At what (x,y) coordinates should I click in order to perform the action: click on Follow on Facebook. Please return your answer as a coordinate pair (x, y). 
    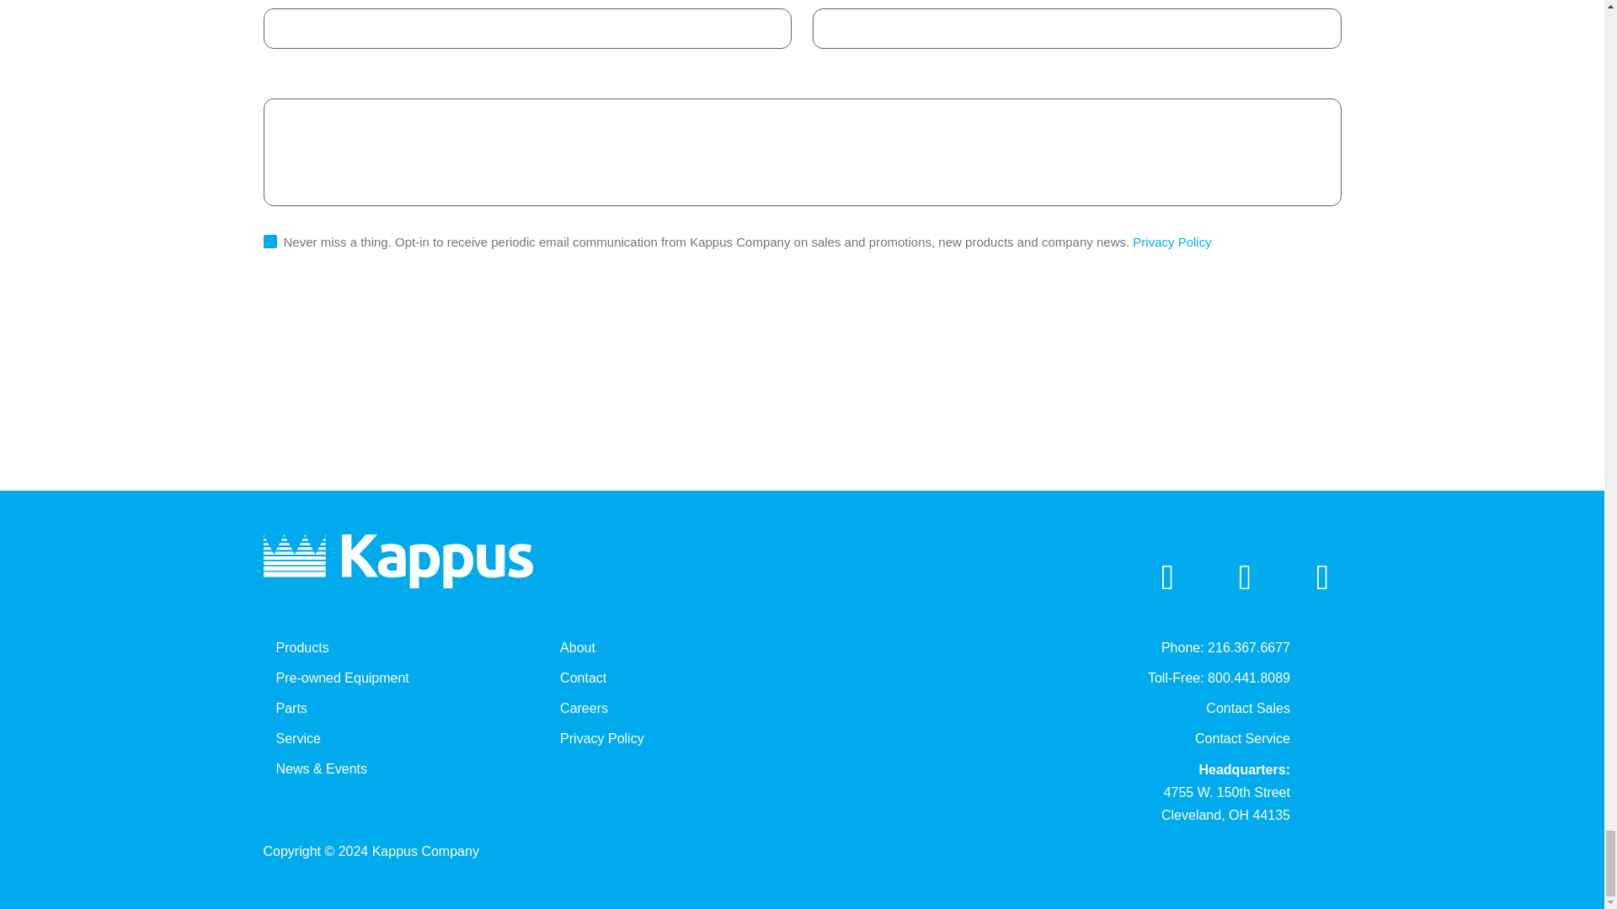
    Looking at the image, I should click on (1245, 577).